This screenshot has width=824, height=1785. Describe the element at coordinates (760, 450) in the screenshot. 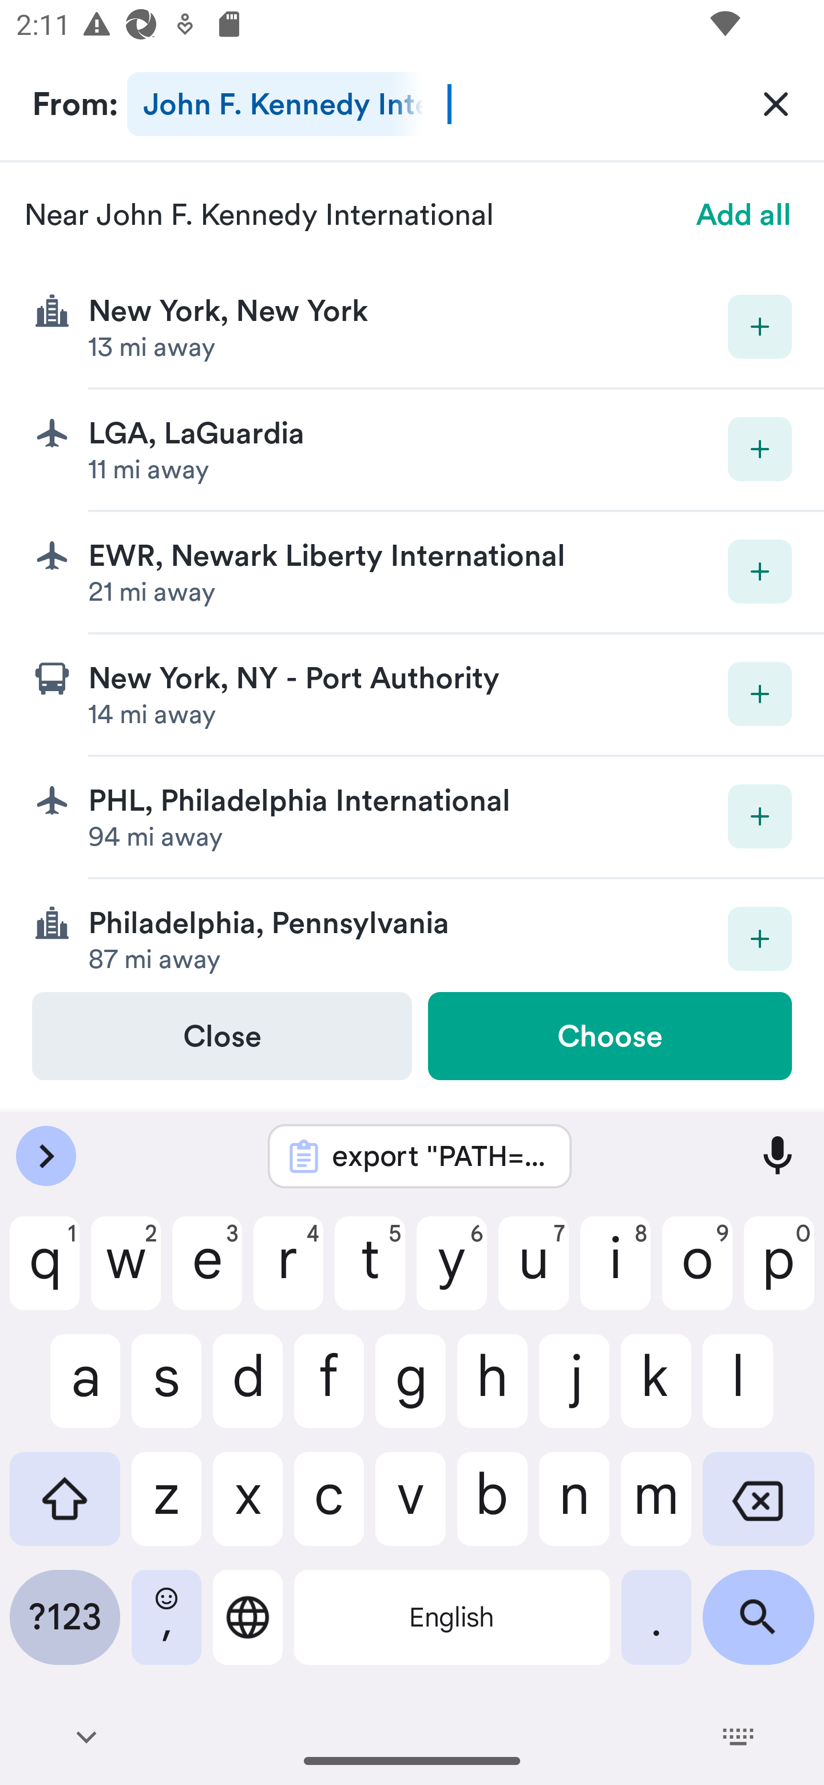

I see `Add destination` at that location.